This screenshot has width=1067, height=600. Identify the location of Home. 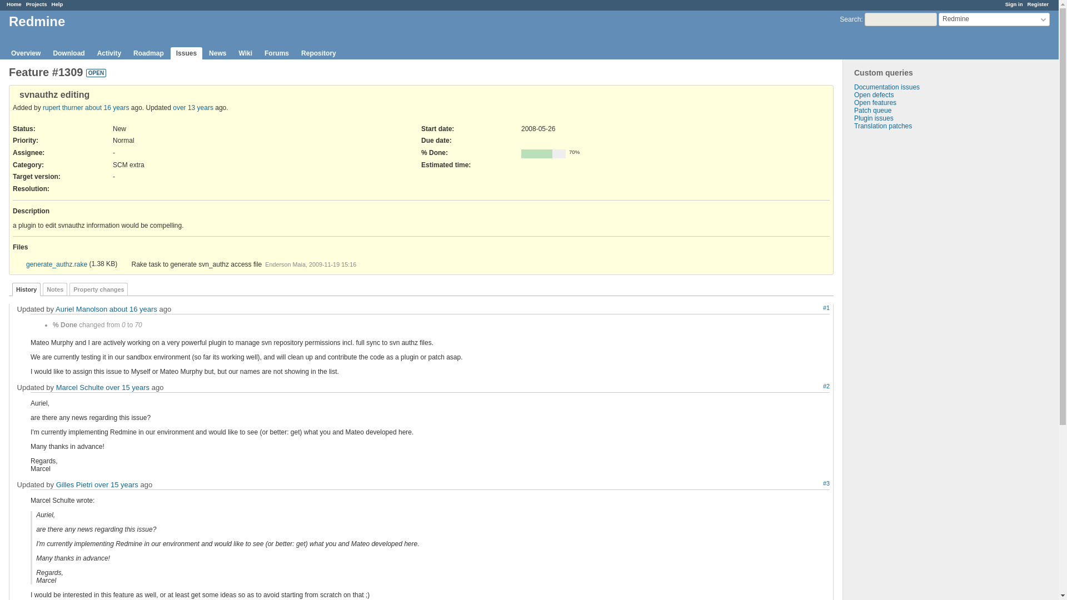
(13, 4).